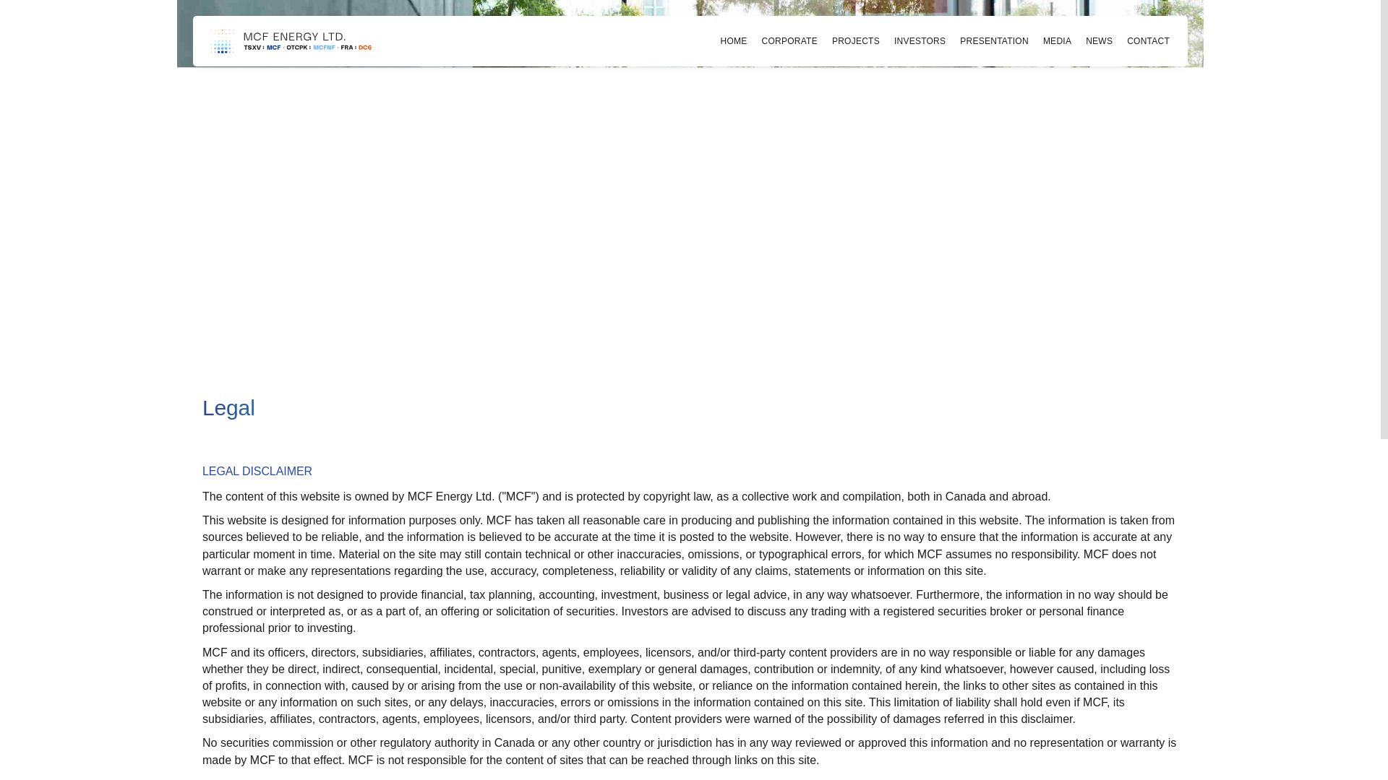  What do you see at coordinates (734, 40) in the screenshot?
I see `HOME` at bounding box center [734, 40].